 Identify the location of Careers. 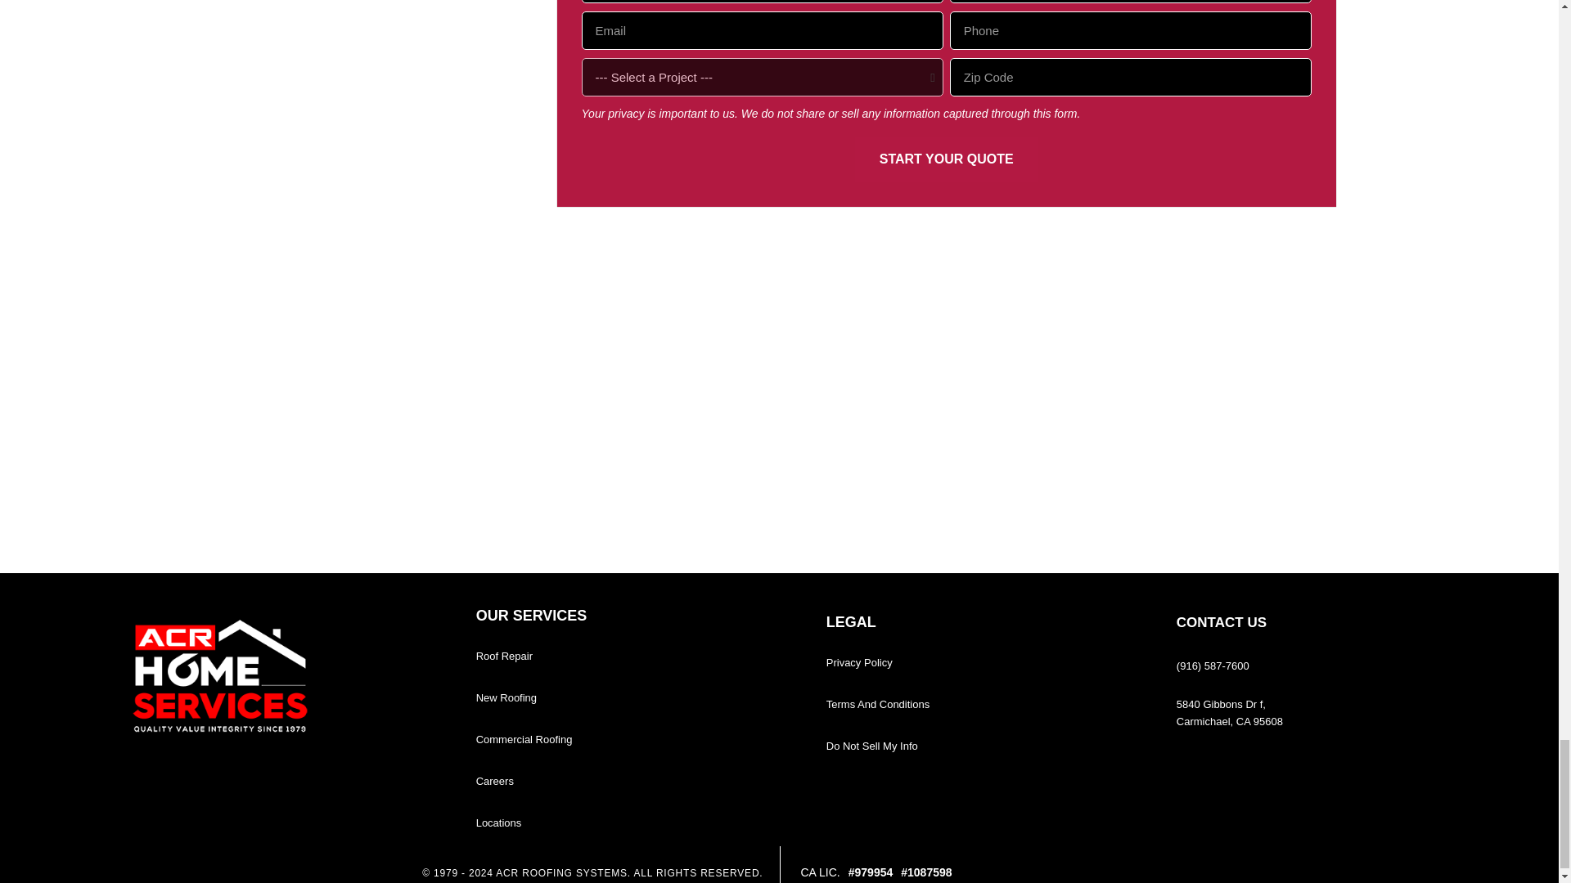
(494, 782).